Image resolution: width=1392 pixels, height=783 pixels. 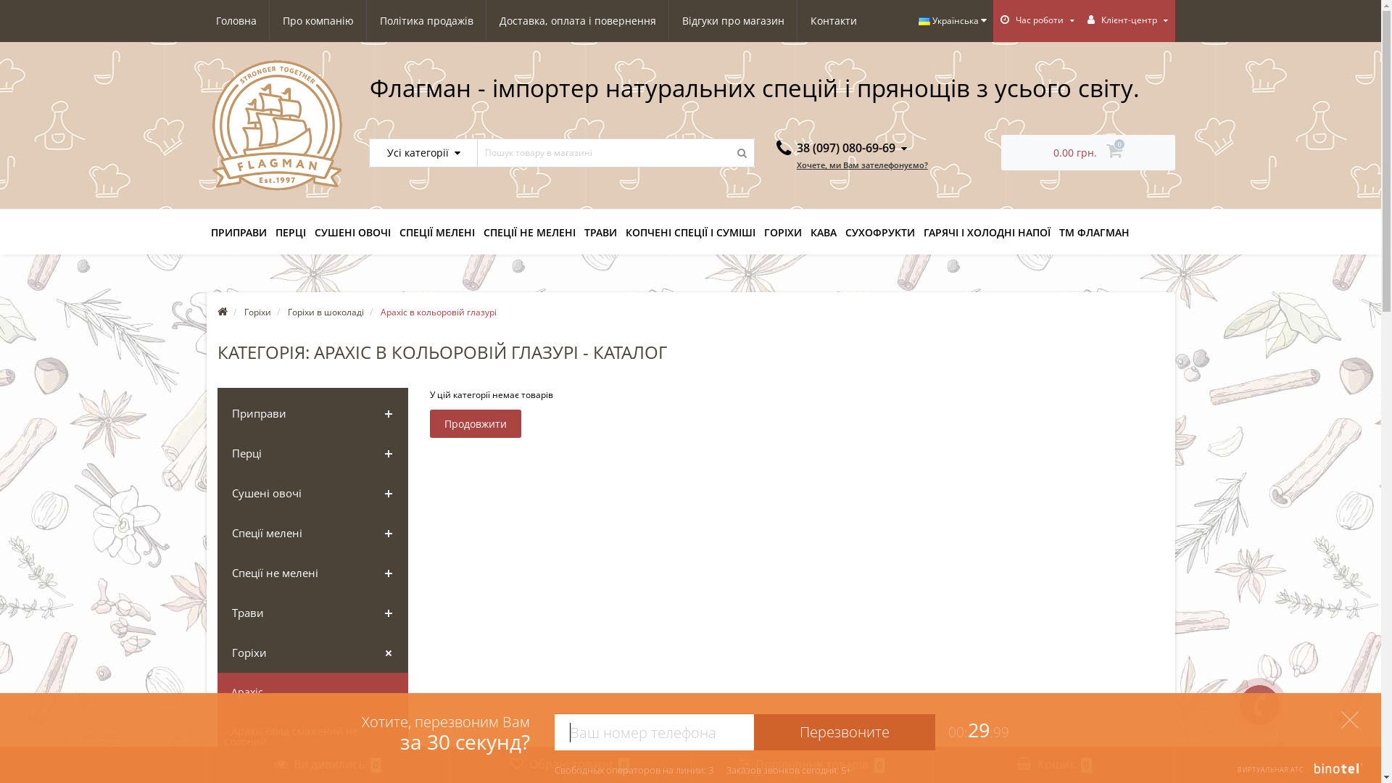 What do you see at coordinates (842, 148) in the screenshot?
I see `38 (097) 080-69-69` at bounding box center [842, 148].